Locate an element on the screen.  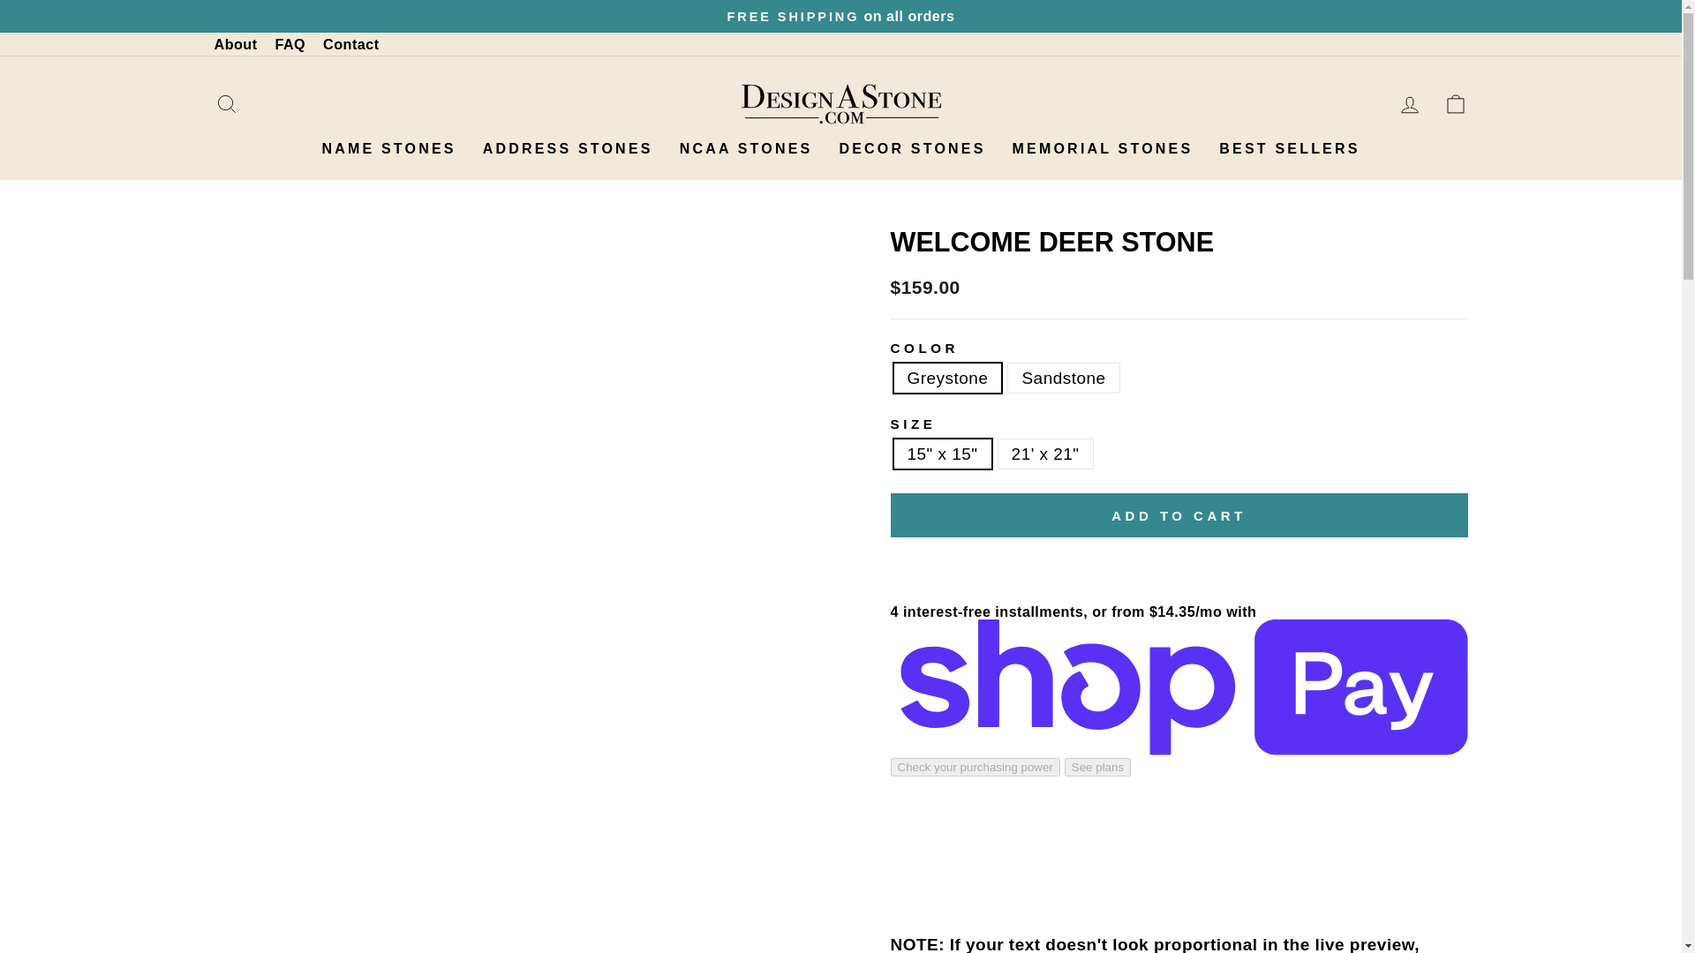
LOG IN is located at coordinates (1409, 104).